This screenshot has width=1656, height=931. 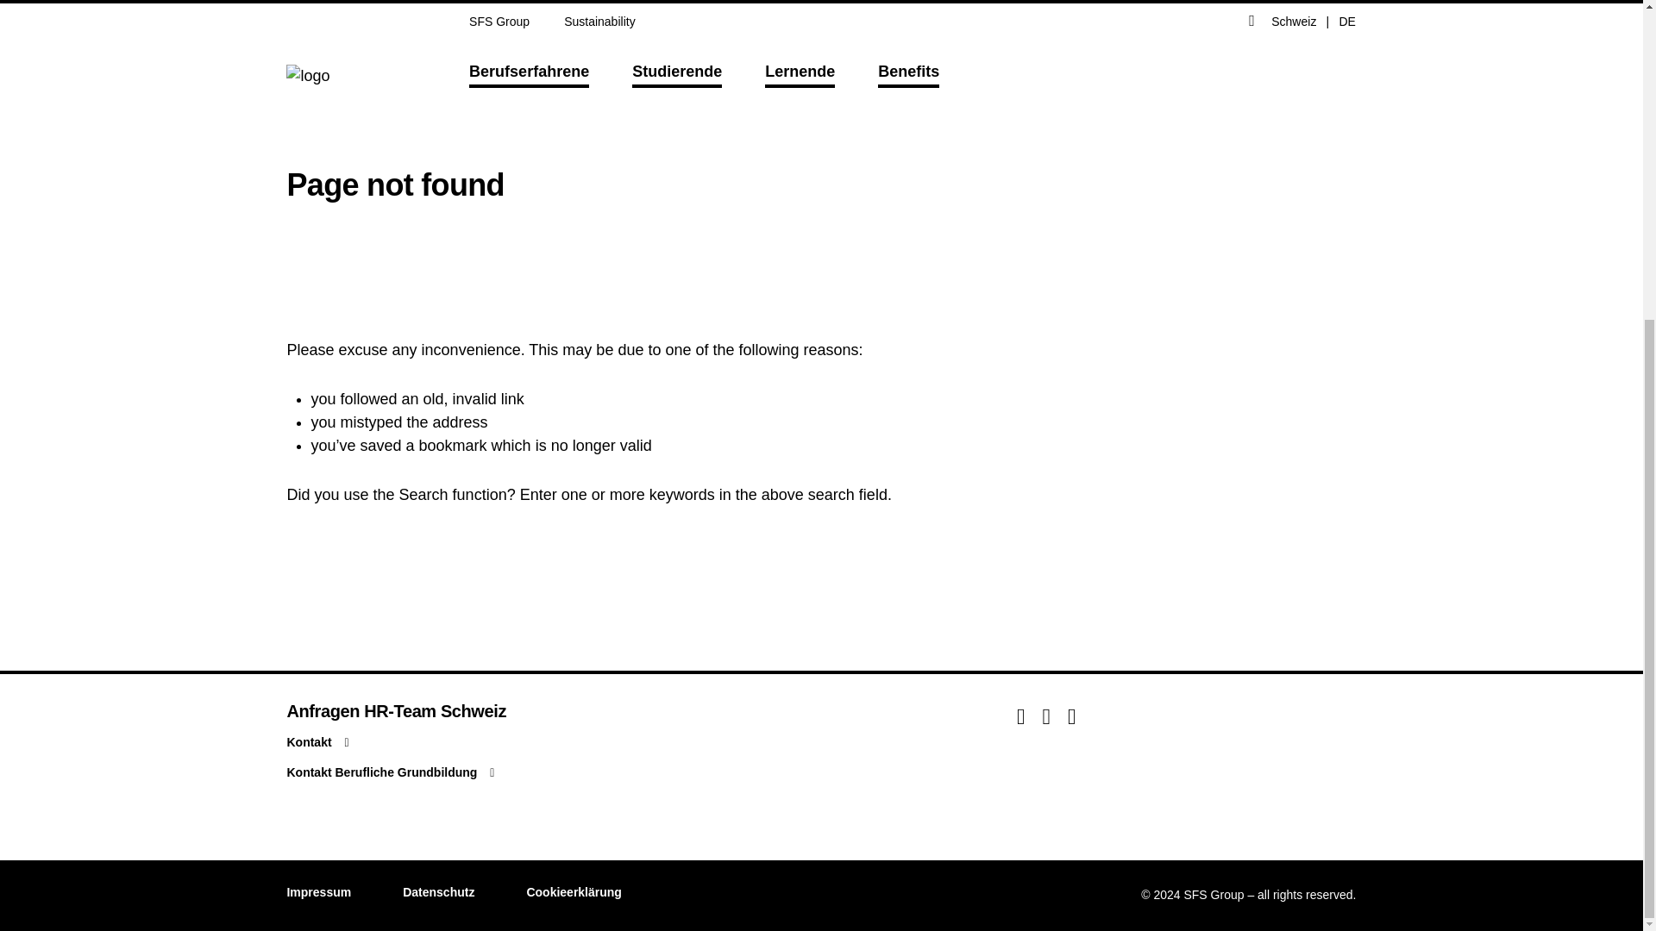 I want to click on Impressum, so click(x=319, y=892).